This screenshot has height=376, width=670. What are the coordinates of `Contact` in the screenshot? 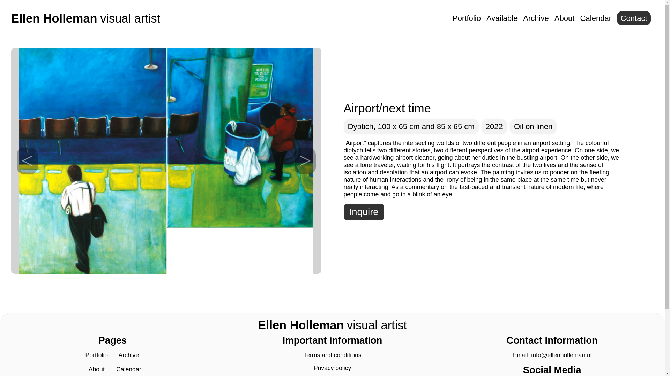 It's located at (634, 18).